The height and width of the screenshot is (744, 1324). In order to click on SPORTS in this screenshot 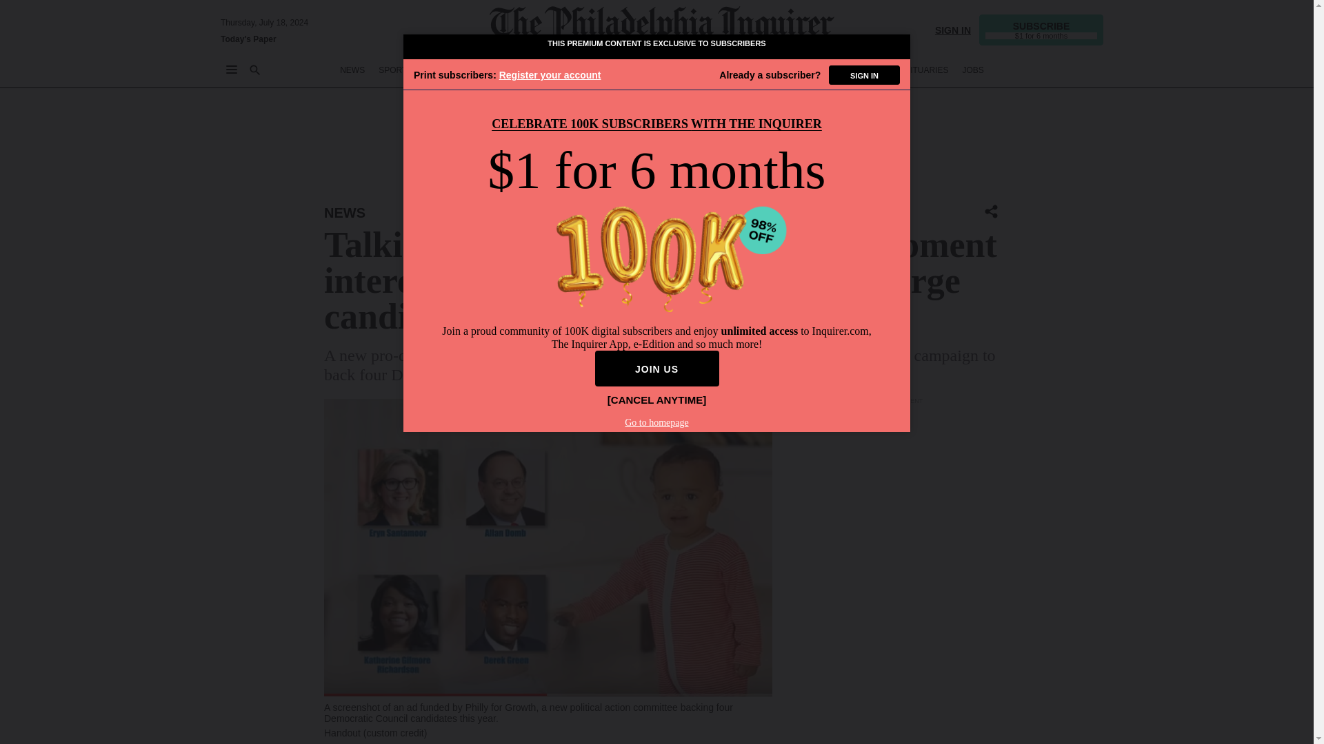, I will do `click(395, 70)`.